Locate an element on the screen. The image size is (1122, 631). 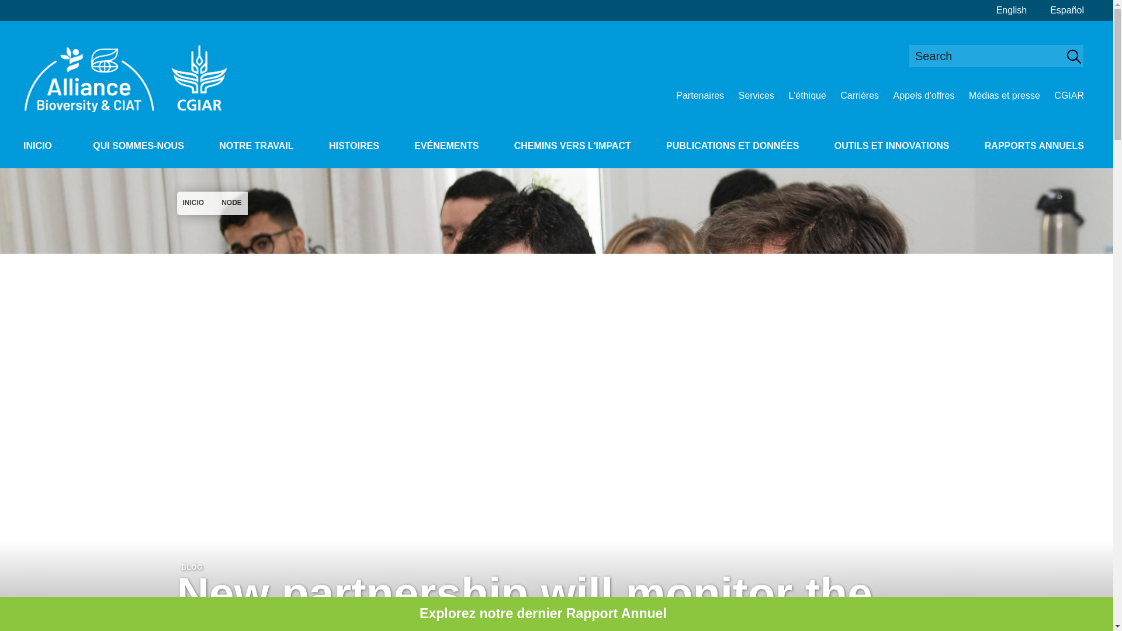
INICIO is located at coordinates (37, 146).